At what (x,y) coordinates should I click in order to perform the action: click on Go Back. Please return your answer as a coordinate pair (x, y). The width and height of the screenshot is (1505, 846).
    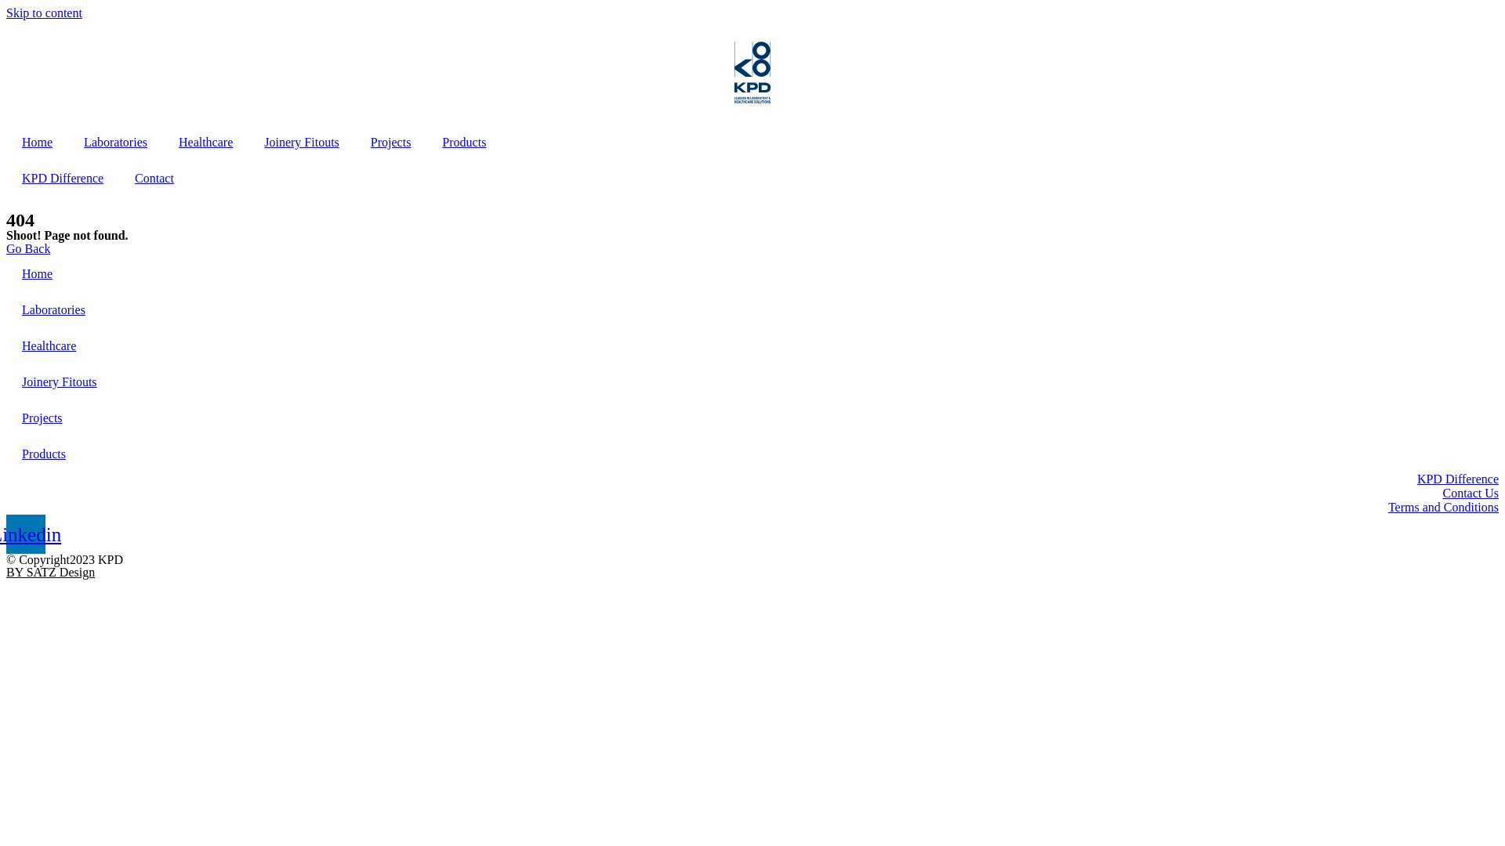
    Looking at the image, I should click on (28, 249).